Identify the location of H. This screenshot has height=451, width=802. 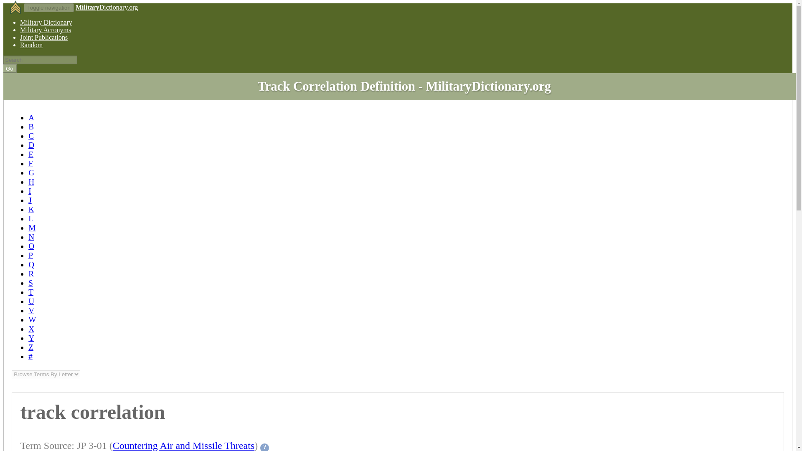
(31, 182).